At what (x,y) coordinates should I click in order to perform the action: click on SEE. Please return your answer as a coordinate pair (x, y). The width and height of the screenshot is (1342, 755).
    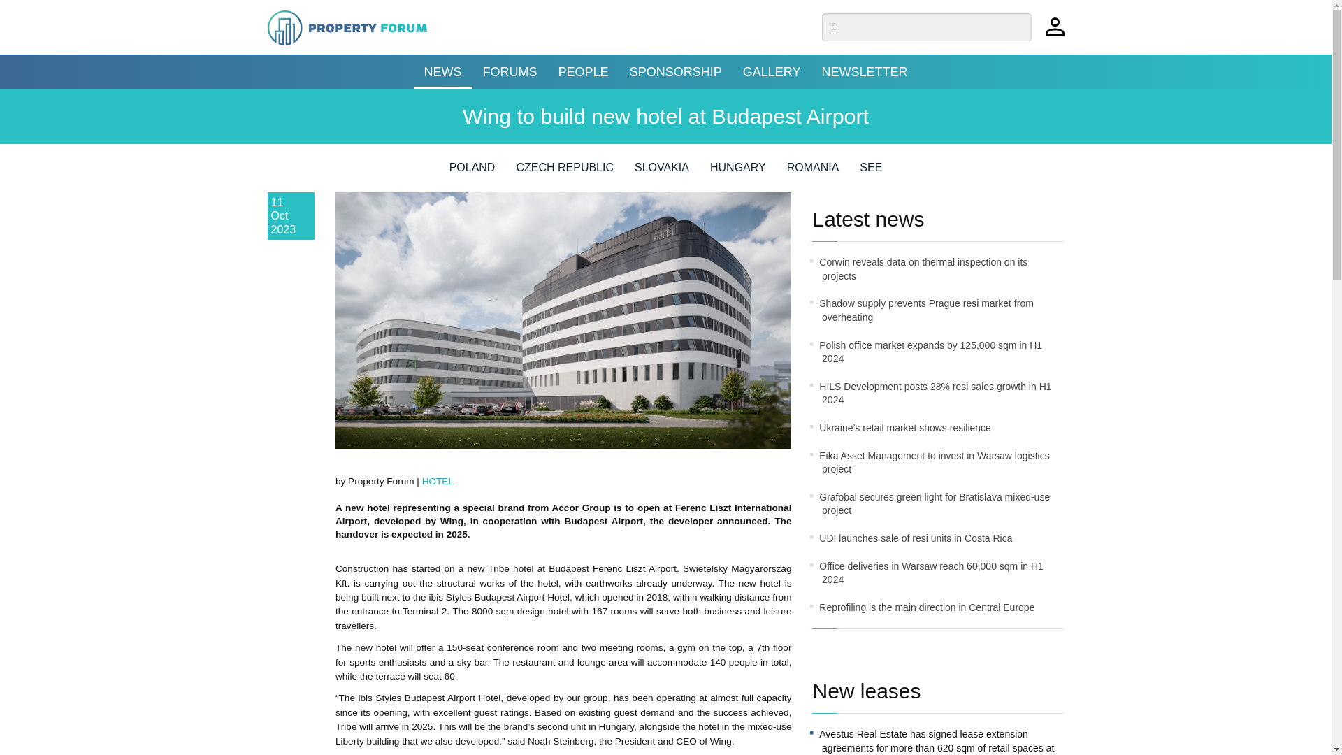
    Looking at the image, I should click on (871, 172).